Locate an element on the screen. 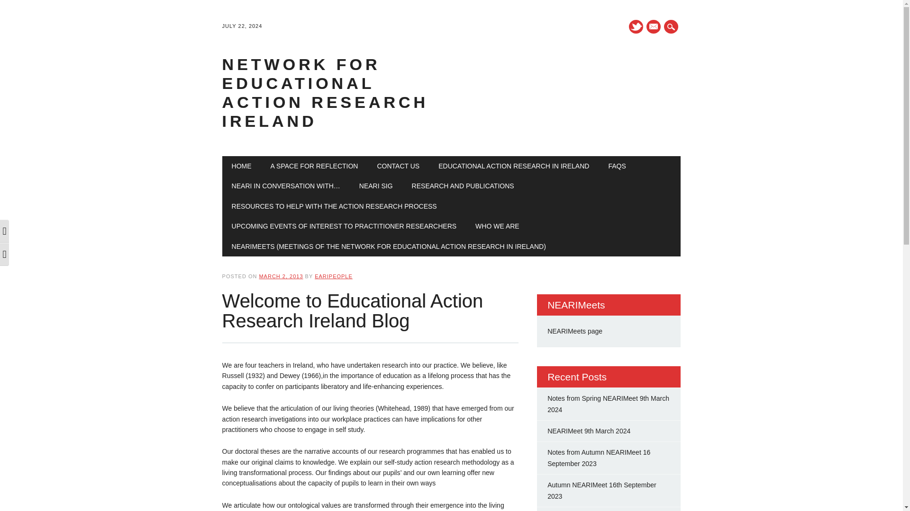  RESEARCH AND PUBLICATIONS is located at coordinates (463, 185).